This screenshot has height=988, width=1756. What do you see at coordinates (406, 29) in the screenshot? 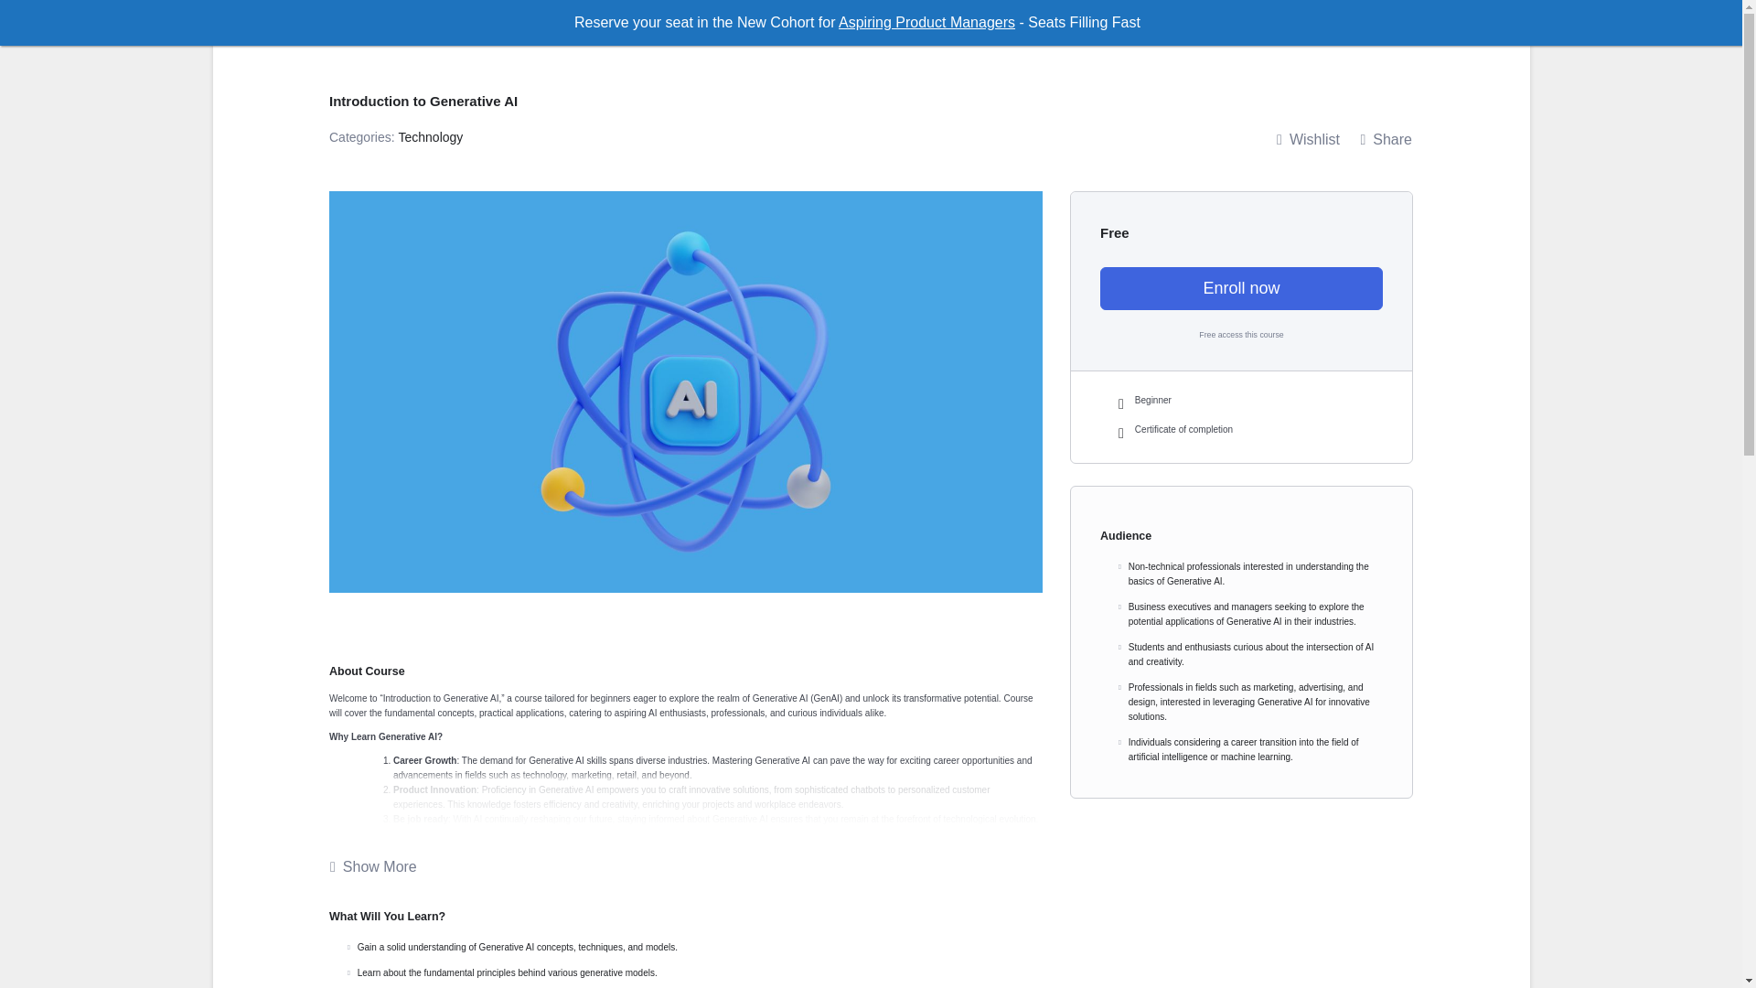
I see `ProductHood` at bounding box center [406, 29].